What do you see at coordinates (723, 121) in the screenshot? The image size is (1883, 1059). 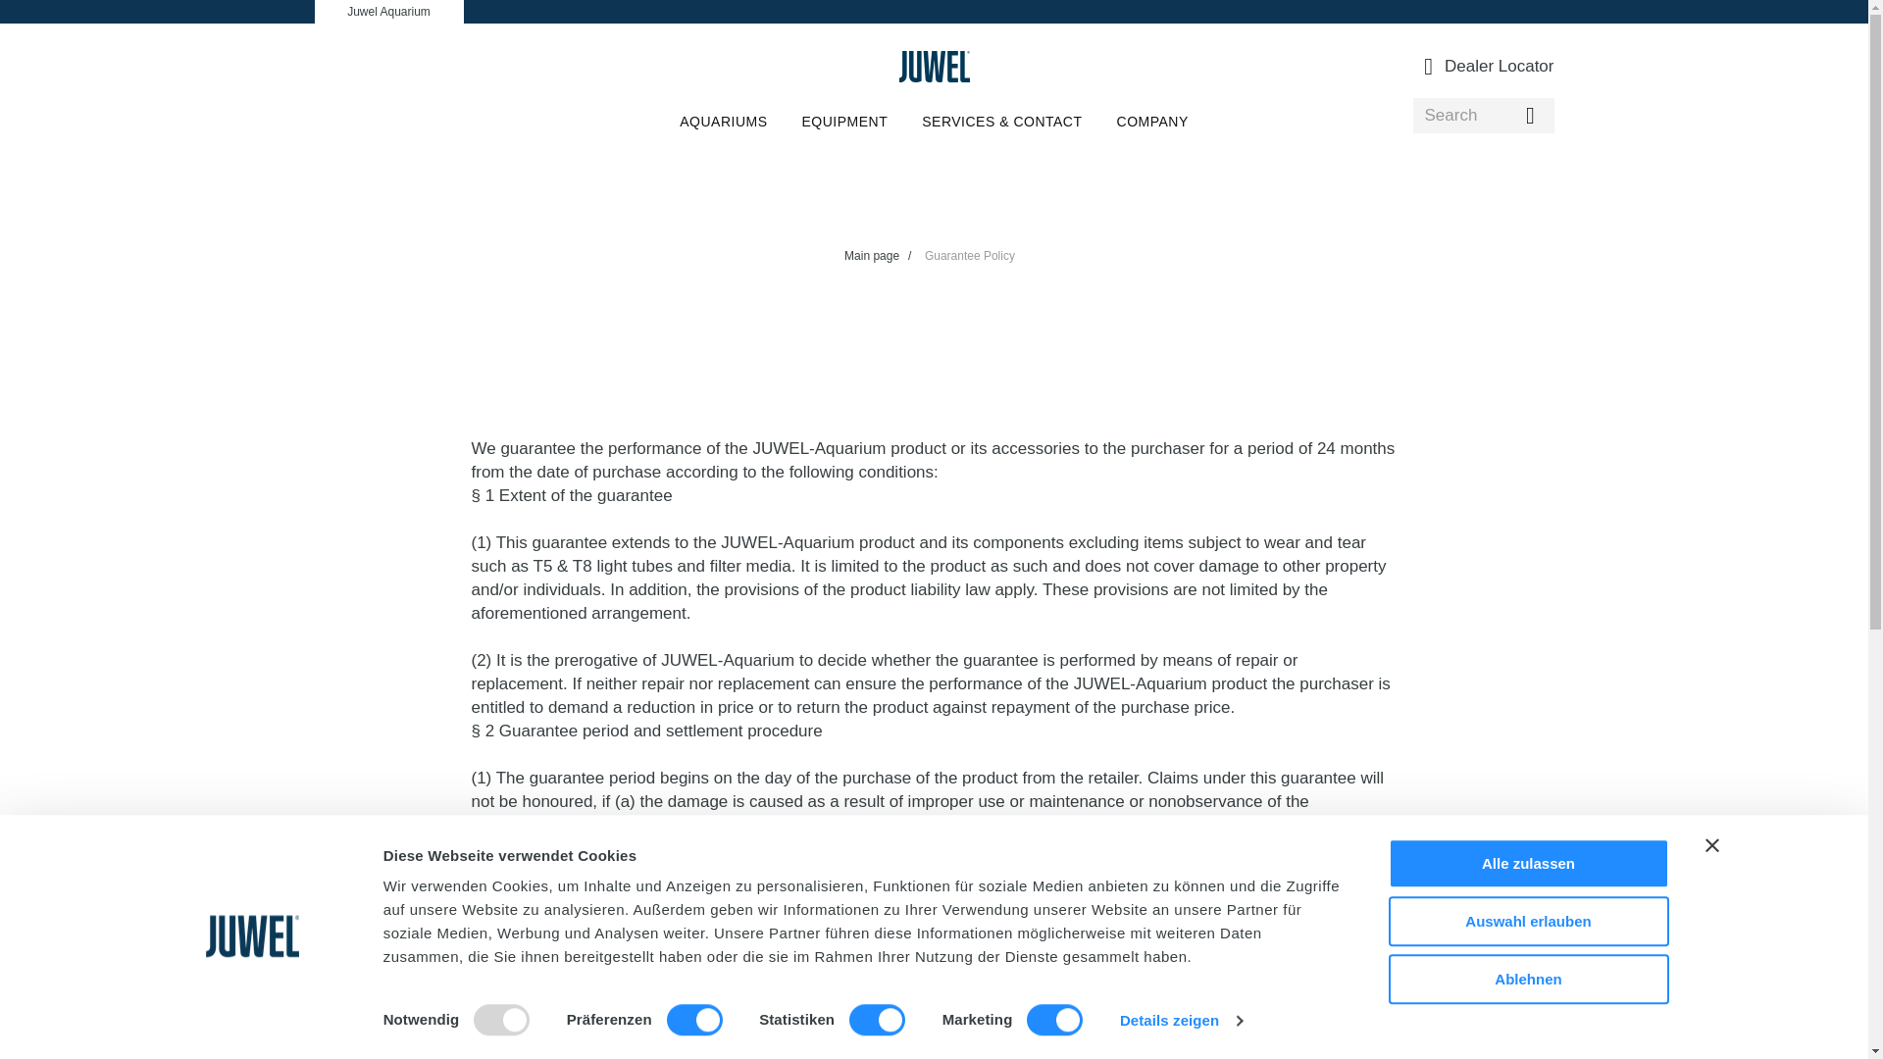 I see `AQUARIUMS` at bounding box center [723, 121].